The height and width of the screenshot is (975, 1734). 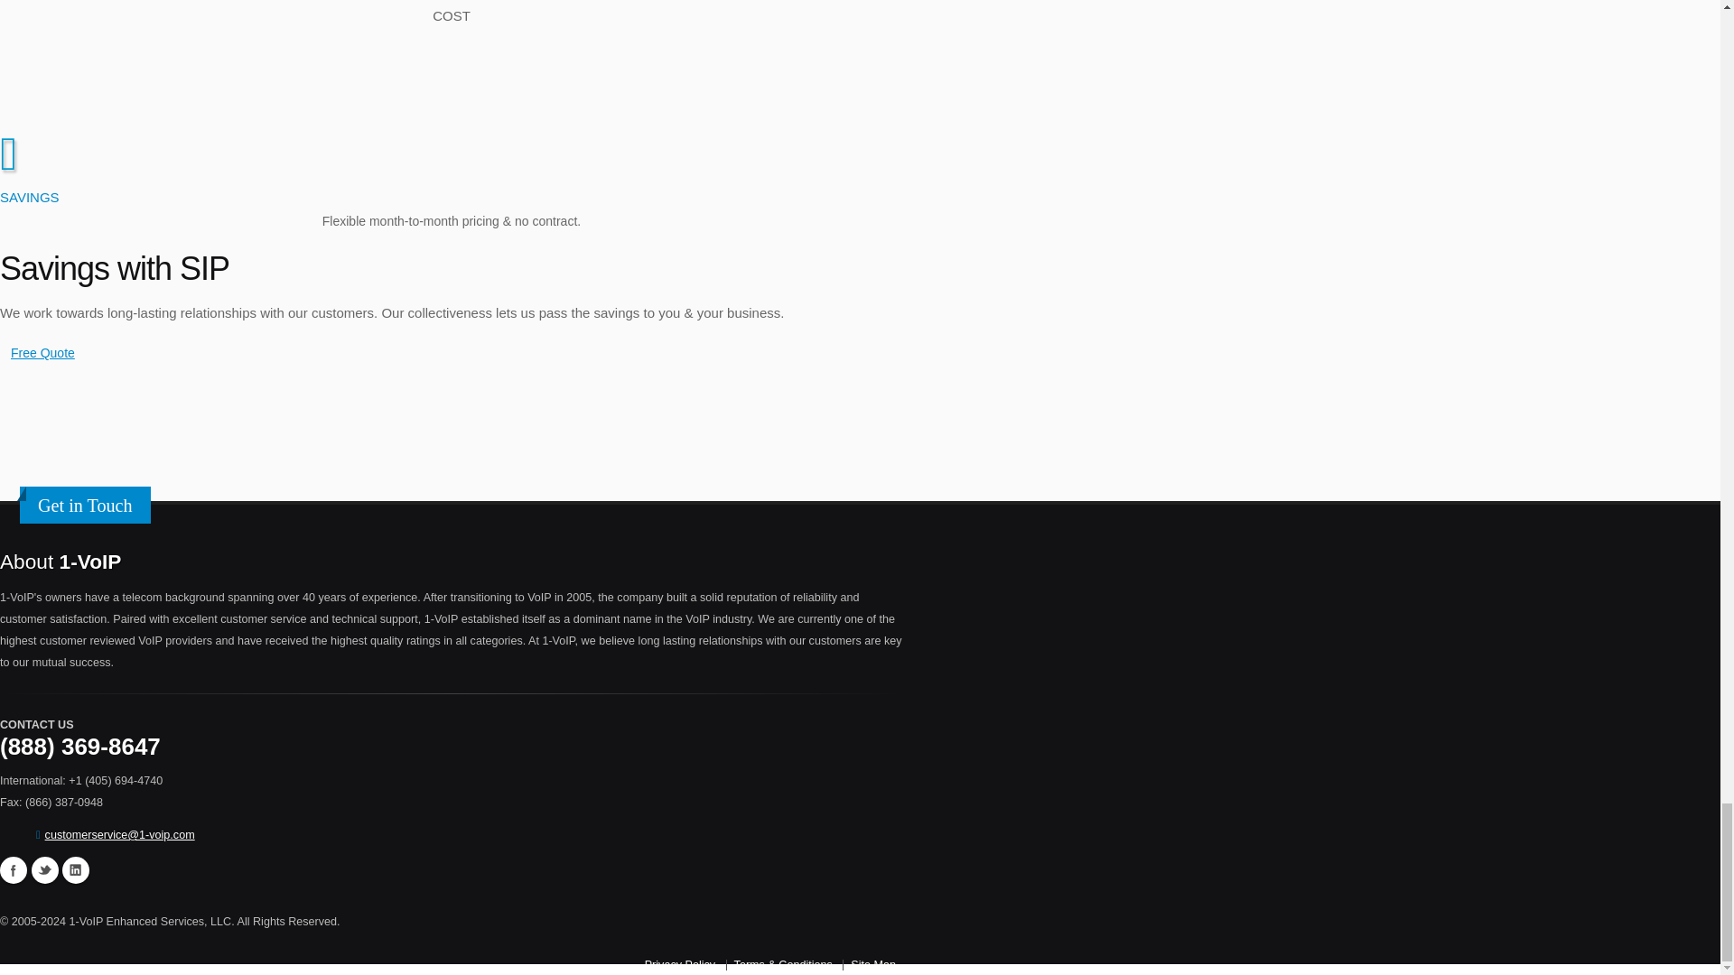 What do you see at coordinates (43, 870) in the screenshot?
I see `Twitter` at bounding box center [43, 870].